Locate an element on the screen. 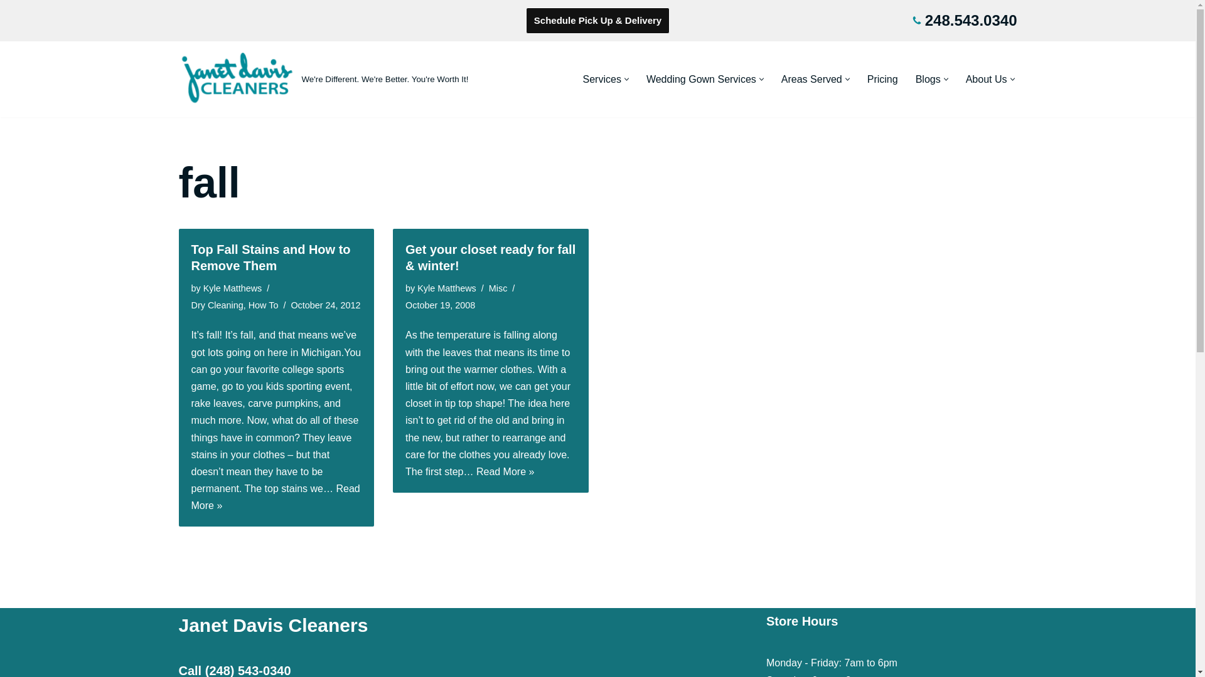  About Us is located at coordinates (987, 79).